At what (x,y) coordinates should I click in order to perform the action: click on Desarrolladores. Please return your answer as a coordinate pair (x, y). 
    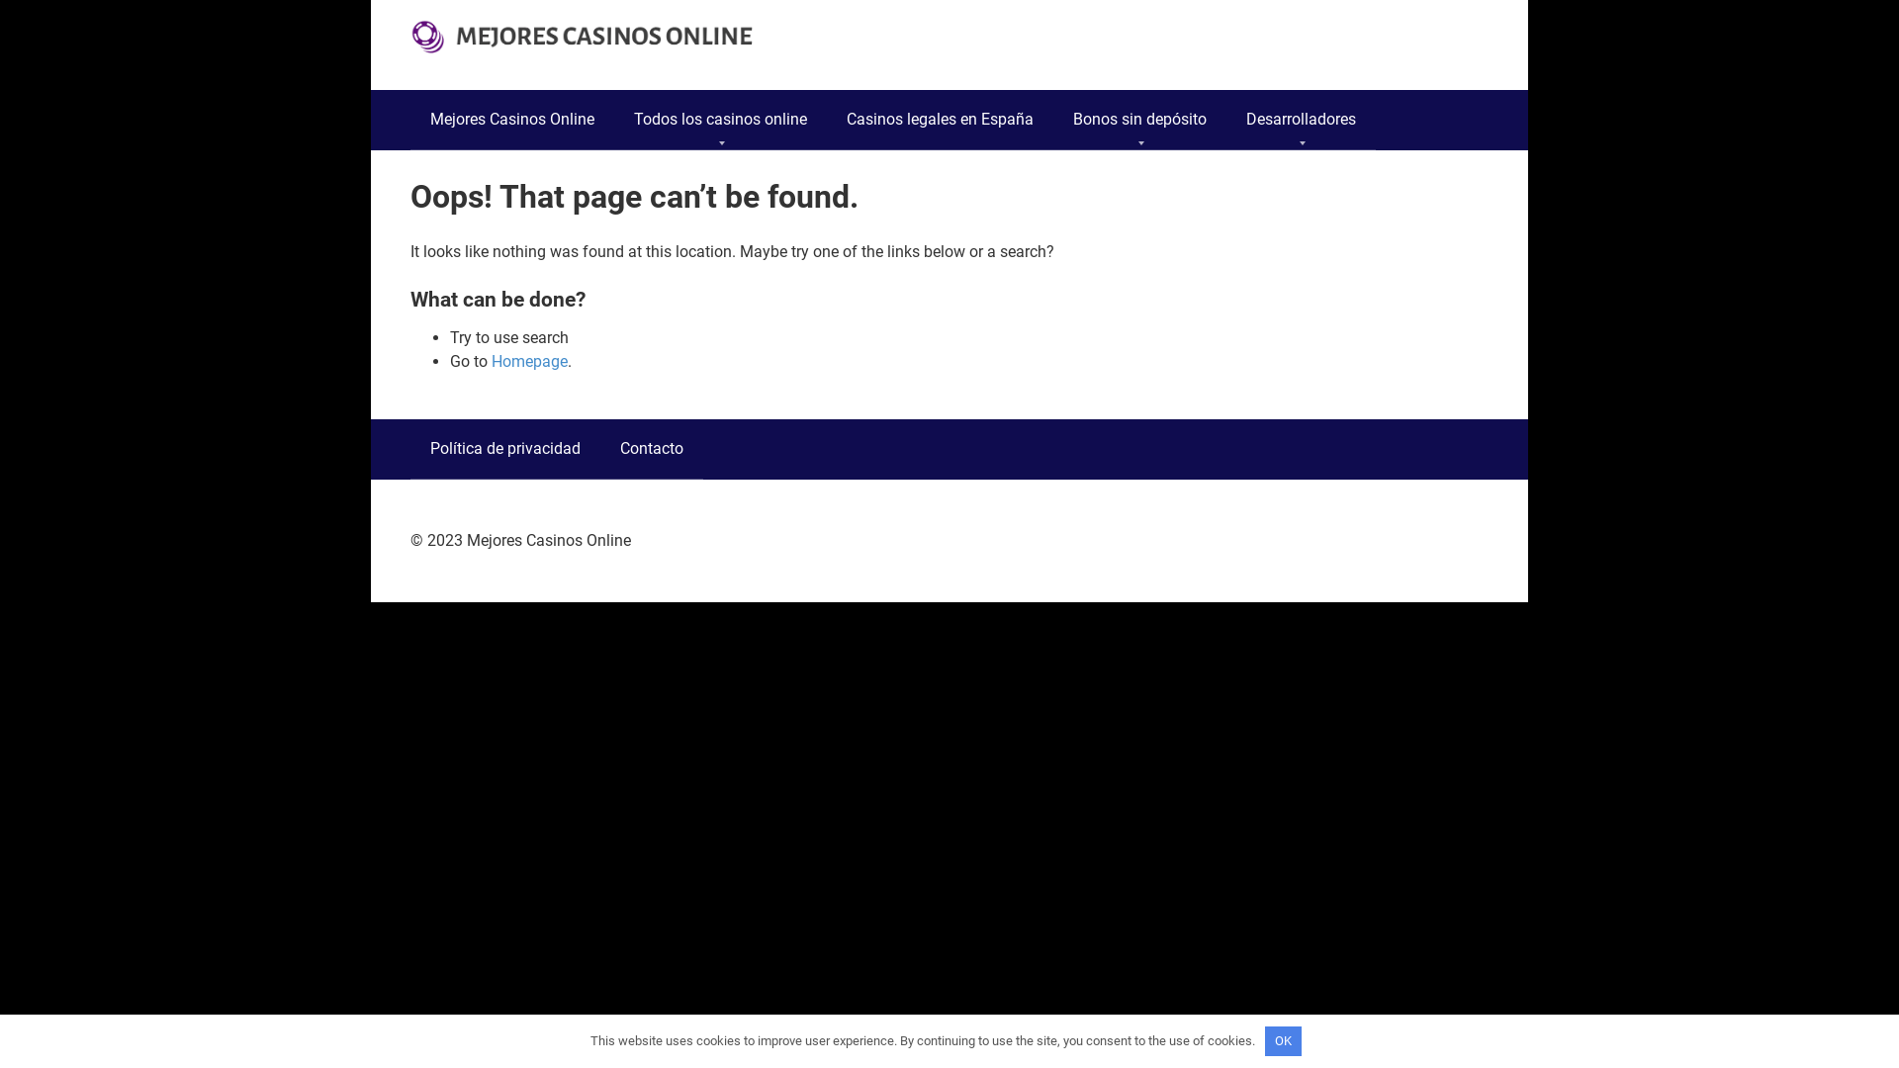
    Looking at the image, I should click on (1302, 120).